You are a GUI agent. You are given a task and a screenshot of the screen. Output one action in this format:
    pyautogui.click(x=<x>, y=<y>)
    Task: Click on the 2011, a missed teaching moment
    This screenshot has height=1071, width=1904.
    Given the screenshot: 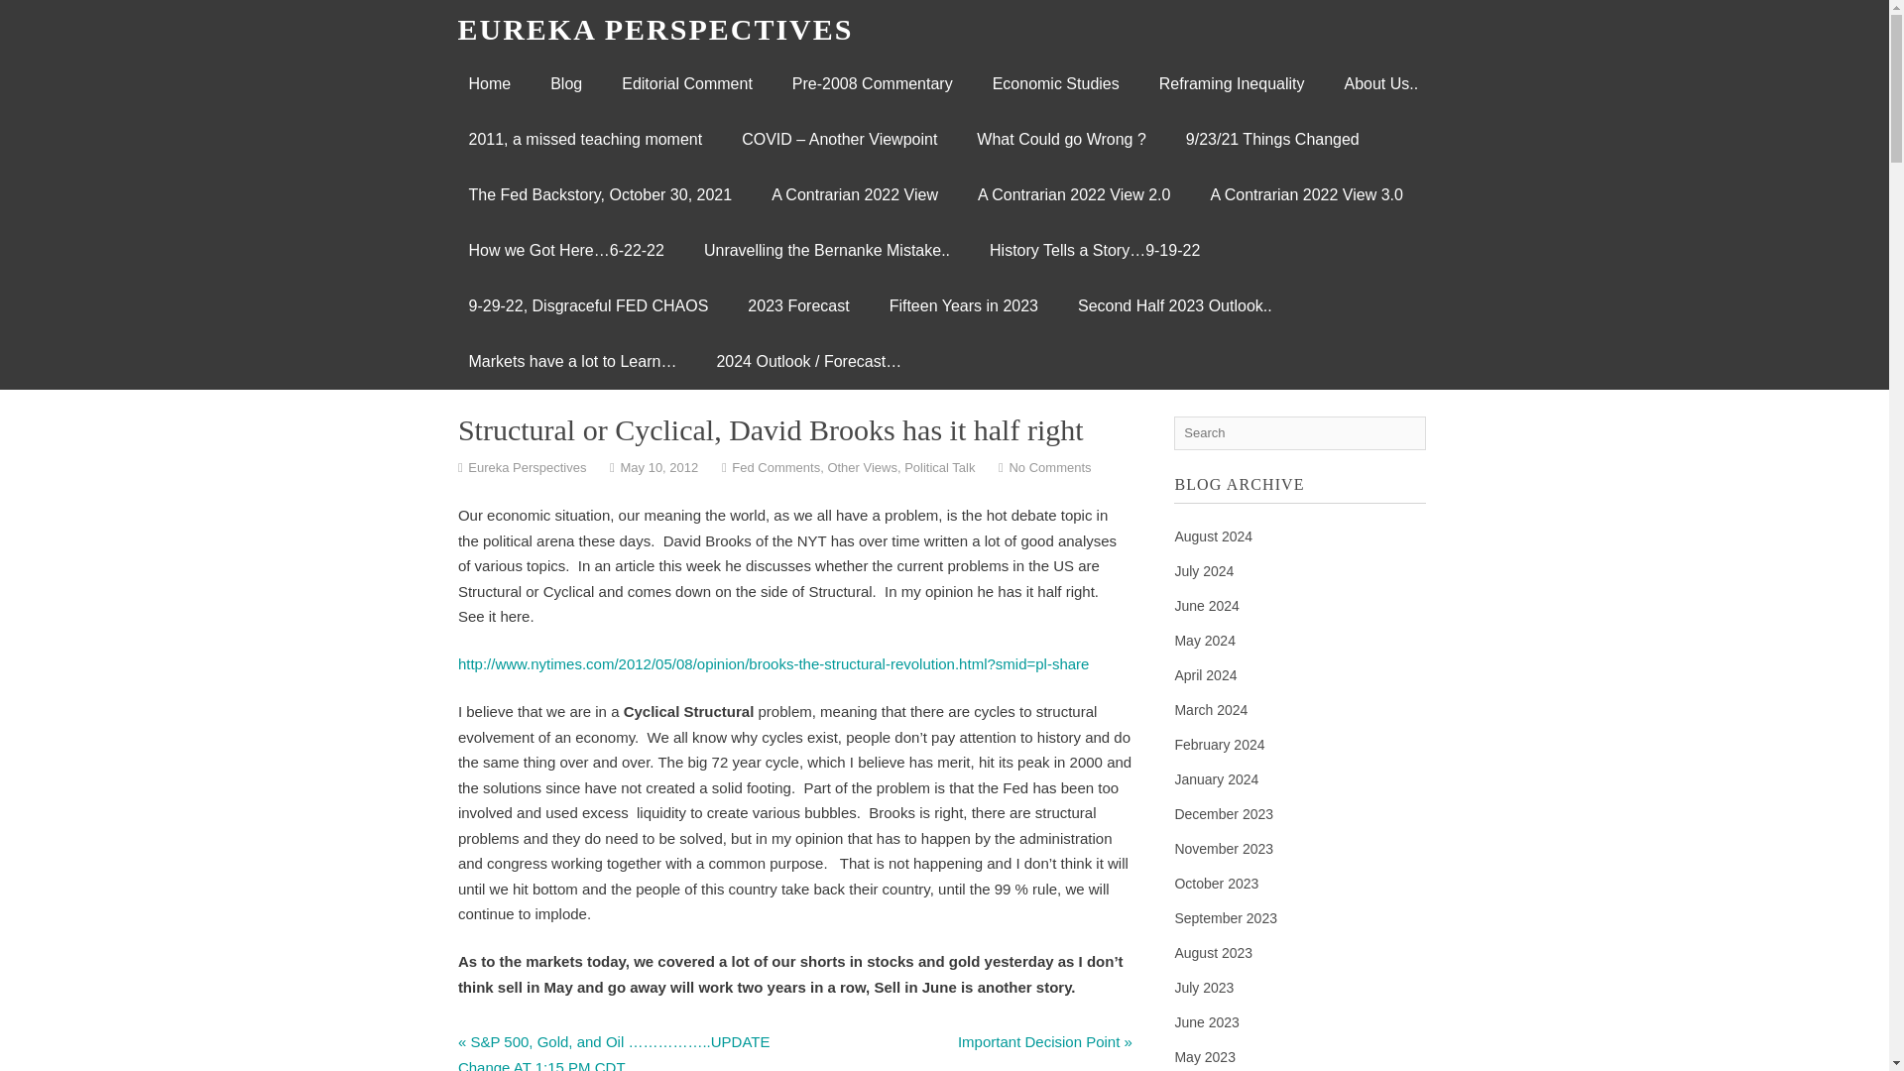 What is the action you would take?
    pyautogui.click(x=584, y=139)
    